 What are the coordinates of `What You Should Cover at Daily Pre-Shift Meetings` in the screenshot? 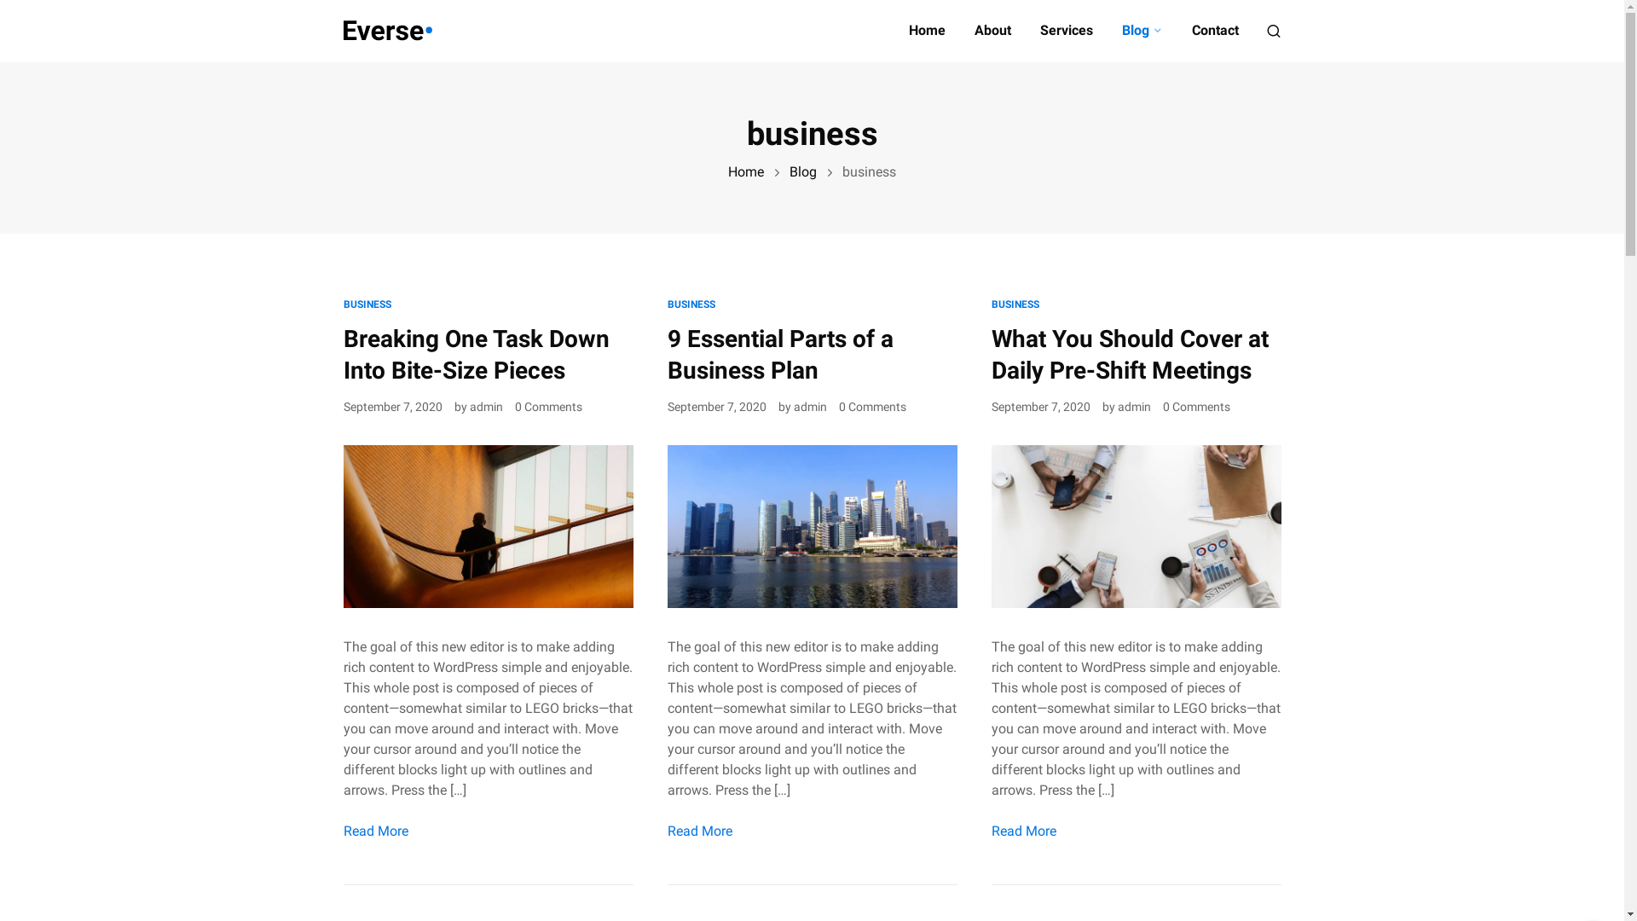 It's located at (1129, 355).